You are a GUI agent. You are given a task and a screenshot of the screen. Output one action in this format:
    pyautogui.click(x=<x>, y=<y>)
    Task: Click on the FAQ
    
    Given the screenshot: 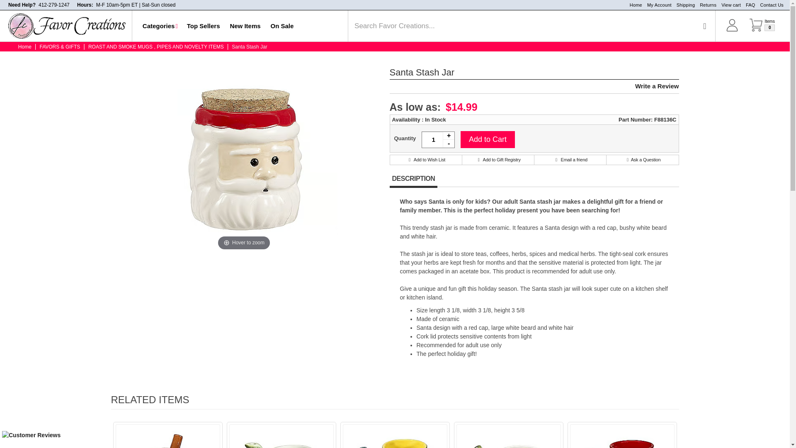 What is the action you would take?
    pyautogui.click(x=769, y=5)
    